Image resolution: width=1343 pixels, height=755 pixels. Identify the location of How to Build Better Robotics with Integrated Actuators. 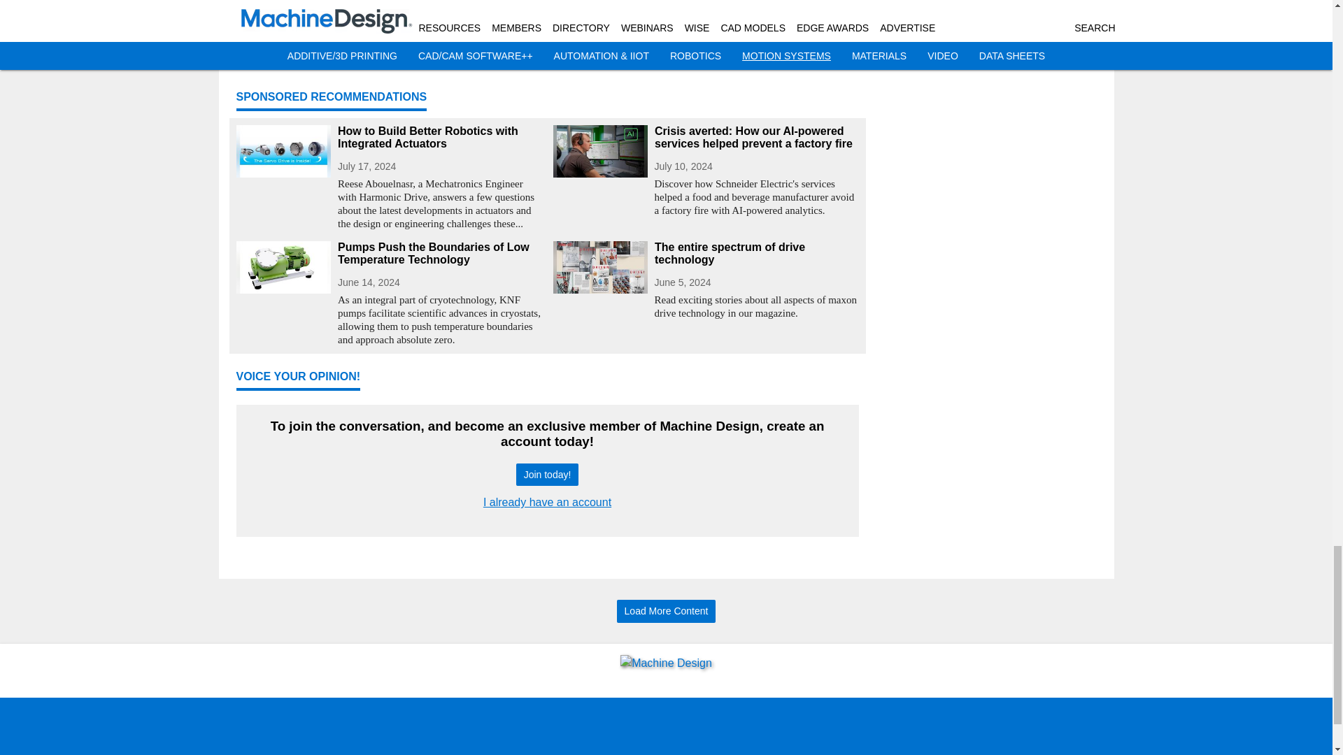
(439, 137).